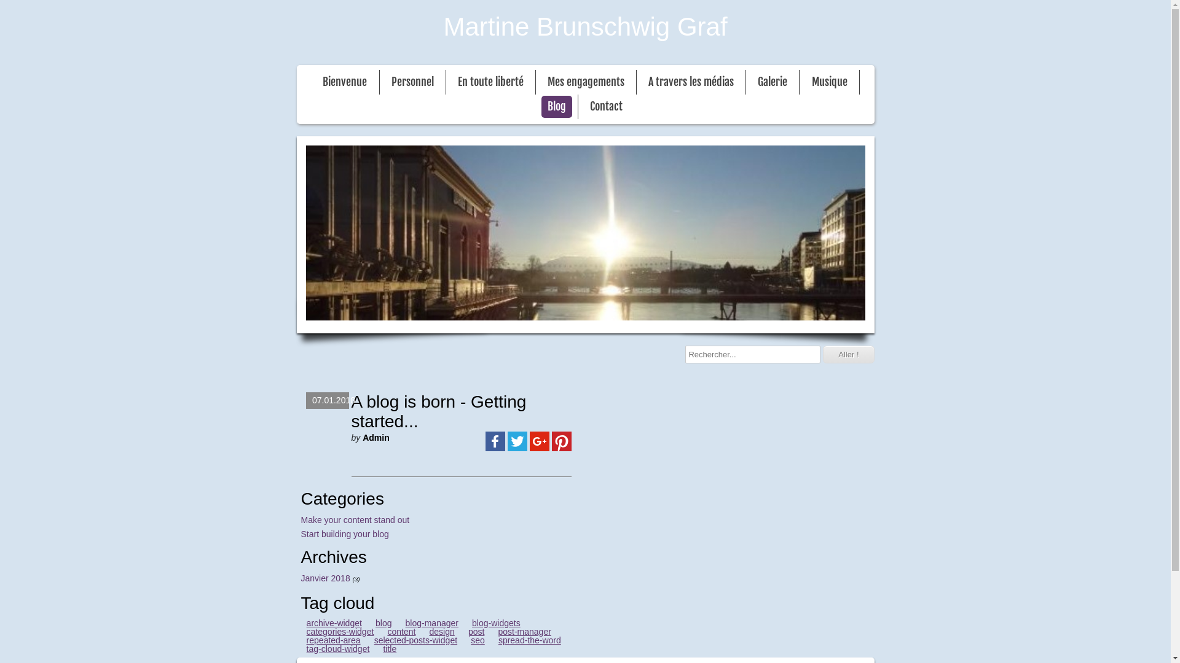 This screenshot has height=663, width=1180. I want to click on categories-widget, so click(340, 632).